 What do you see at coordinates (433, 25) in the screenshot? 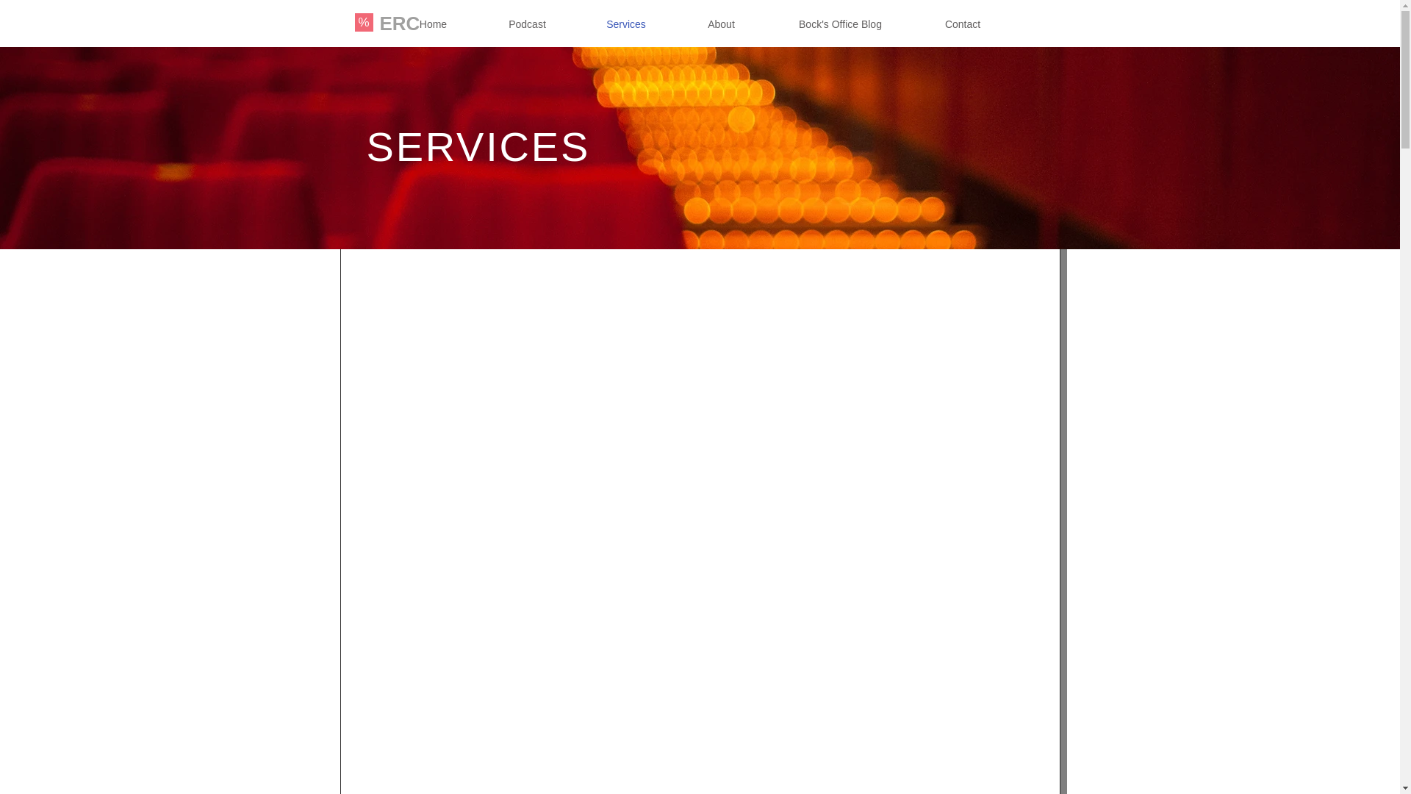
I see `Home` at bounding box center [433, 25].